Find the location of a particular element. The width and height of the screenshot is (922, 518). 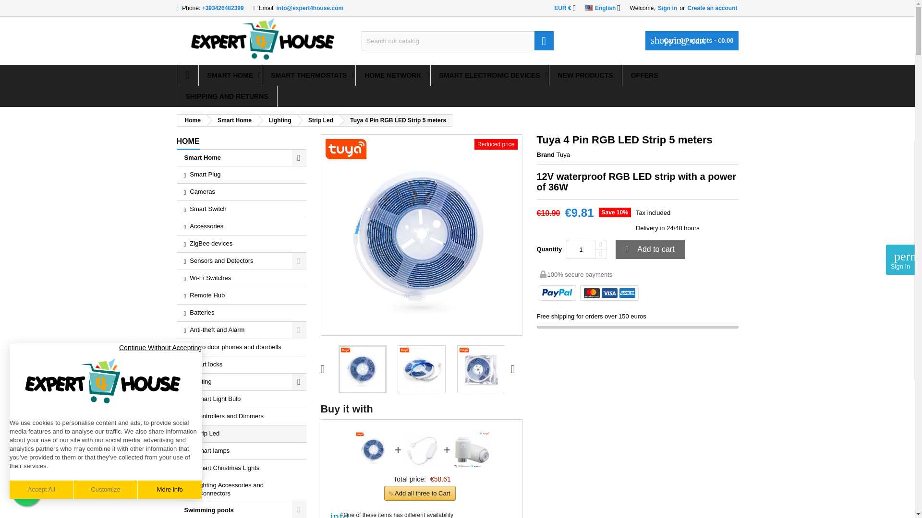

Log in to your customer account is located at coordinates (667, 8).